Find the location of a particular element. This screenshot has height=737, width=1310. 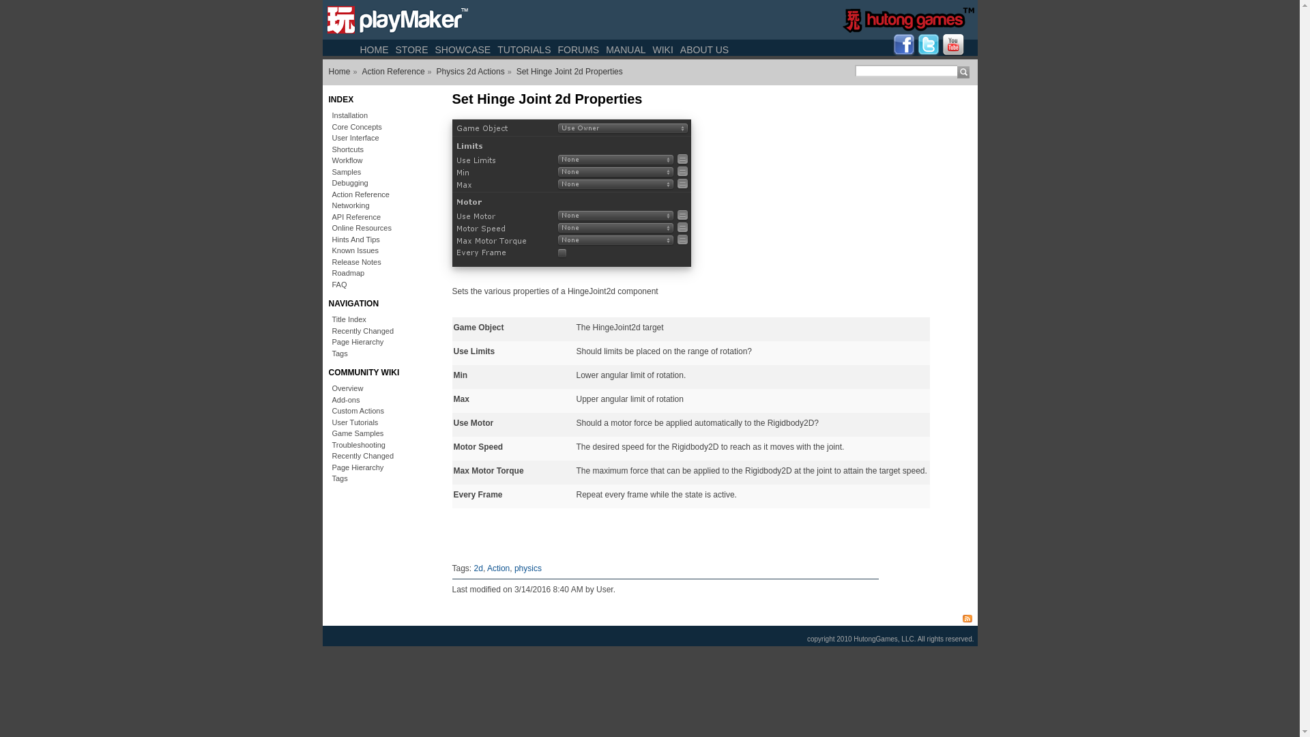

TUTORIALS is located at coordinates (524, 49).